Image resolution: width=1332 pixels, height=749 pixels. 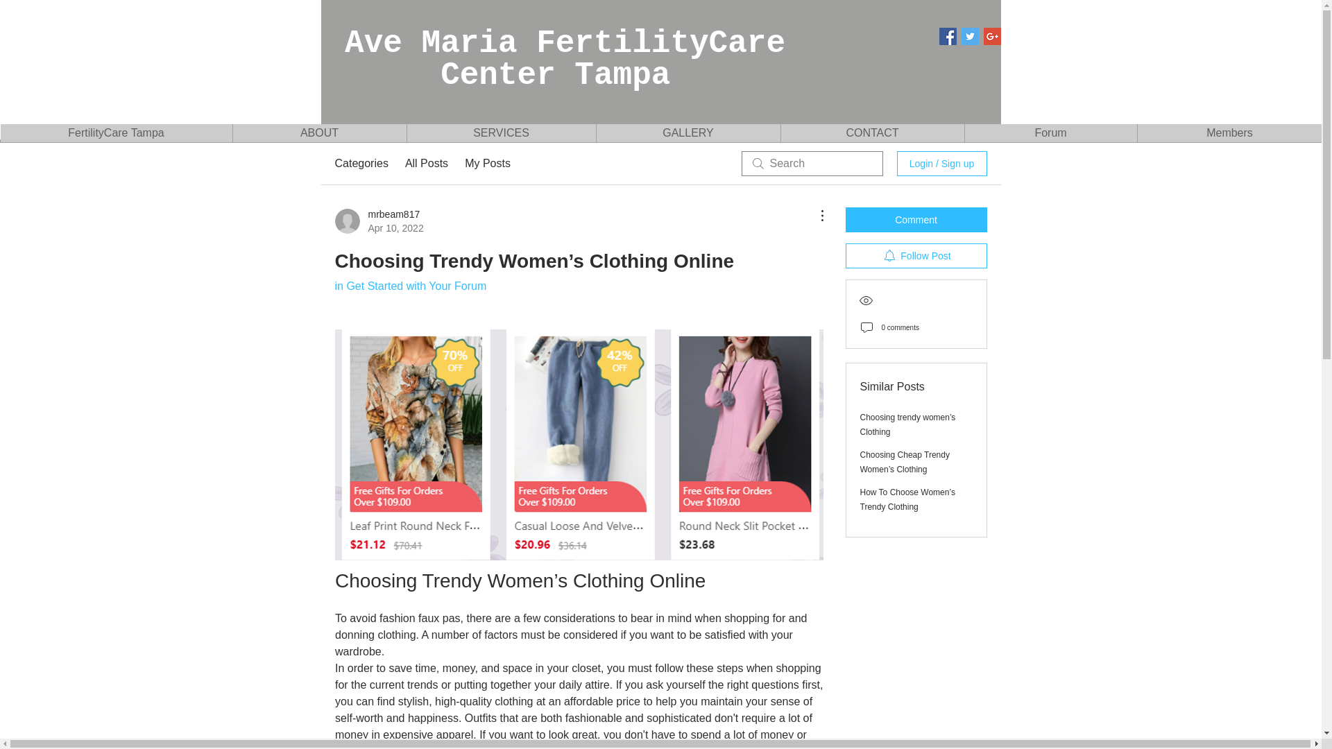 I want to click on in Get Started with Your Forum, so click(x=409, y=286).